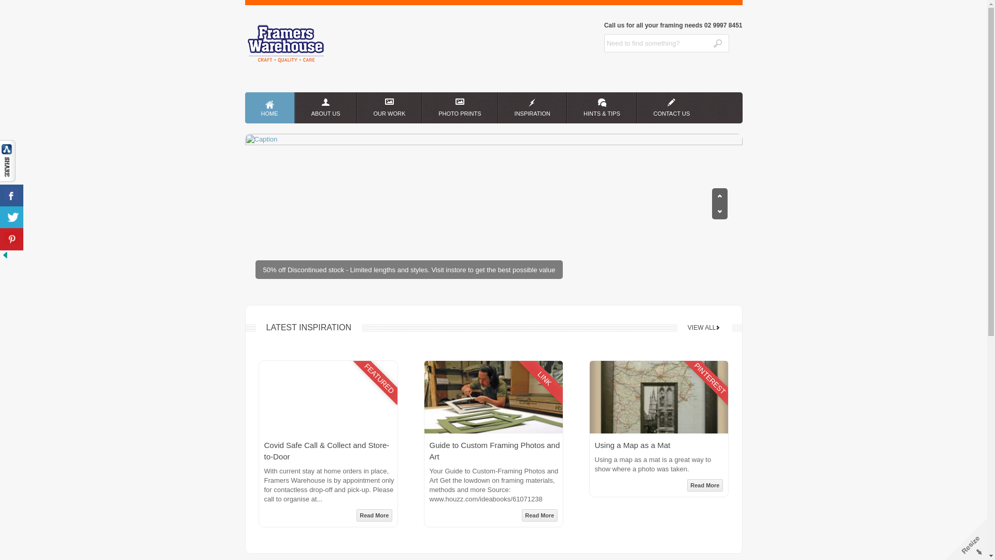 This screenshot has height=560, width=995. What do you see at coordinates (602, 108) in the screenshot?
I see `HINTS & TIPS` at bounding box center [602, 108].